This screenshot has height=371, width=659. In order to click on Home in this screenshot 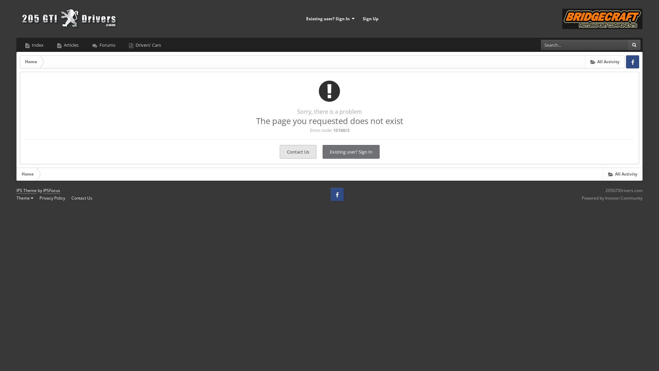, I will do `click(31, 62)`.